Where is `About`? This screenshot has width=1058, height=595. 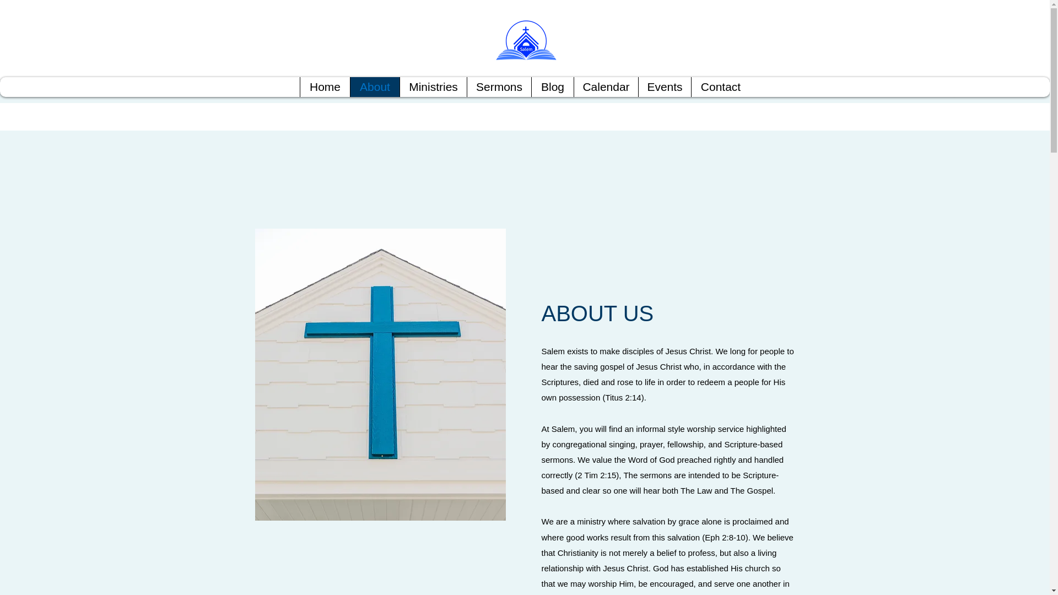
About is located at coordinates (375, 87).